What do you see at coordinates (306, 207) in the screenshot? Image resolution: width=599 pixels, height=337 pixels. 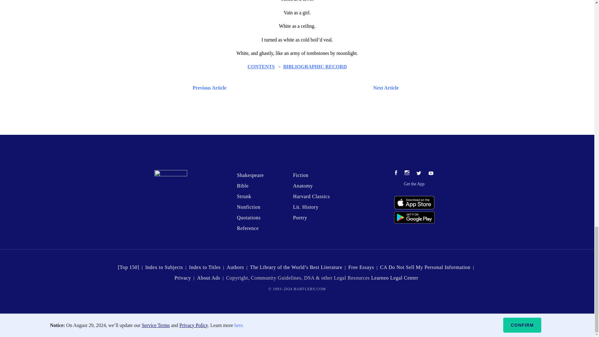 I see `Lit. History` at bounding box center [306, 207].